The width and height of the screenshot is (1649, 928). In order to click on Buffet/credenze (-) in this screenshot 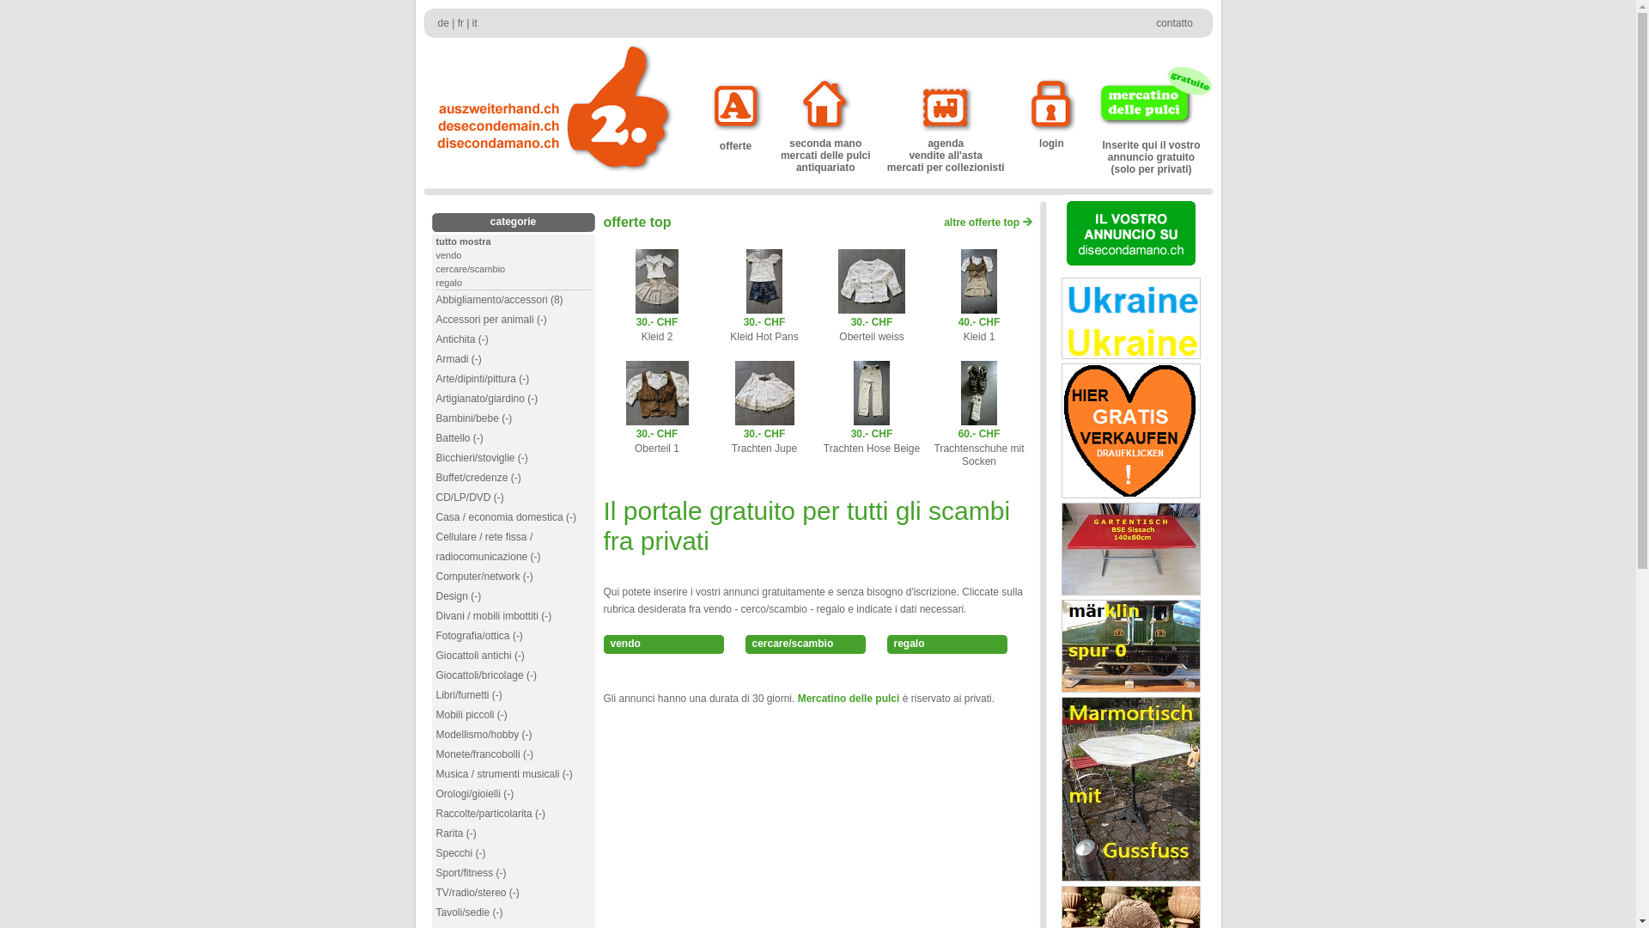, I will do `click(479, 478)`.